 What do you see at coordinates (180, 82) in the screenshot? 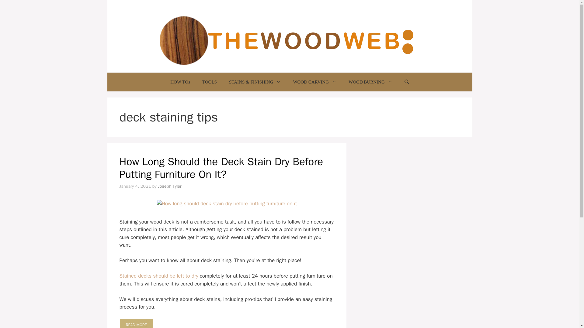
I see `HOW TOs` at bounding box center [180, 82].